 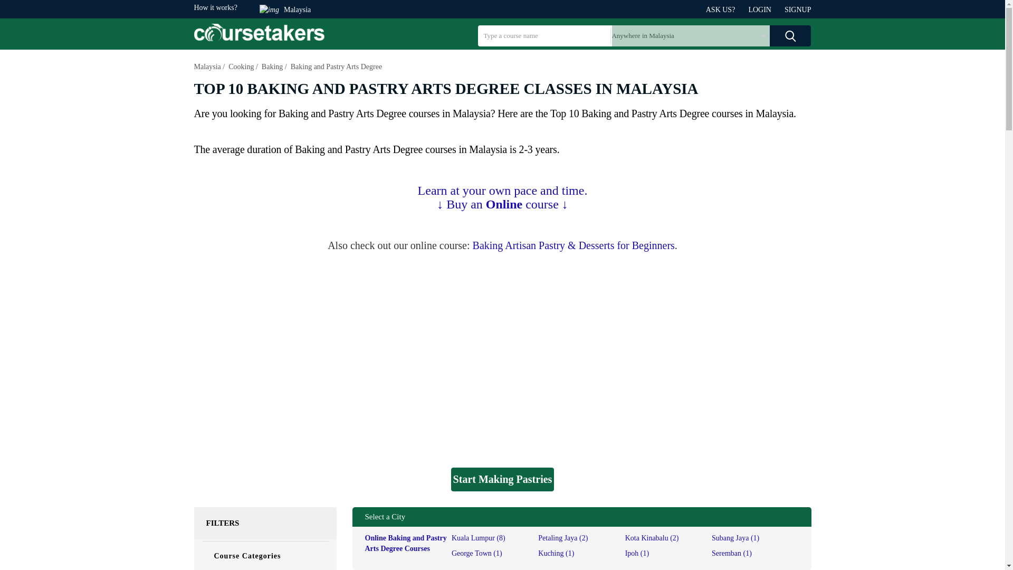 I want to click on How it works?, so click(x=215, y=7).